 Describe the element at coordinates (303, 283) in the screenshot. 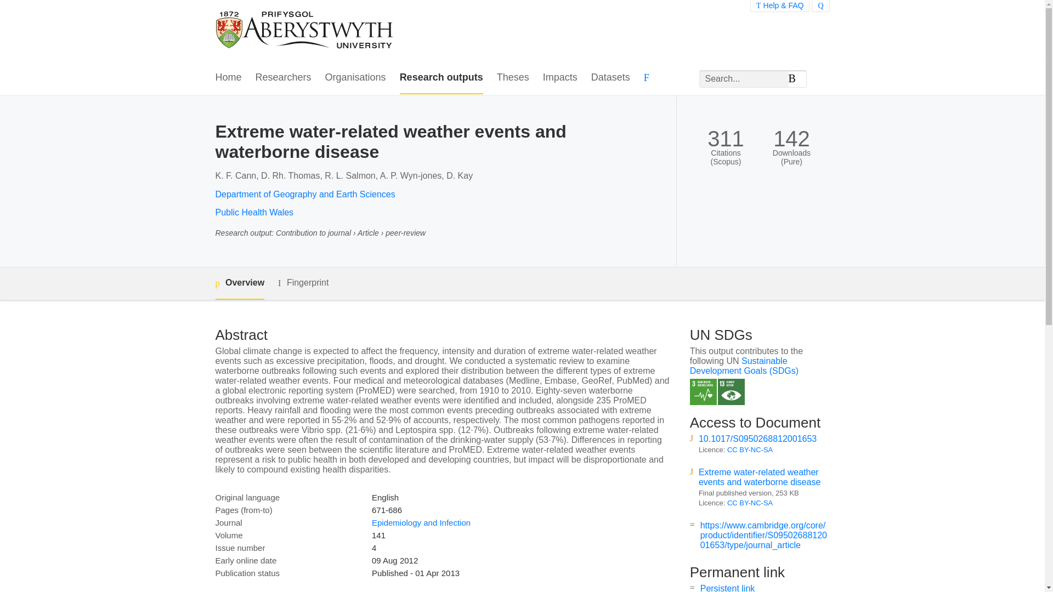

I see `Fingerprint` at that location.